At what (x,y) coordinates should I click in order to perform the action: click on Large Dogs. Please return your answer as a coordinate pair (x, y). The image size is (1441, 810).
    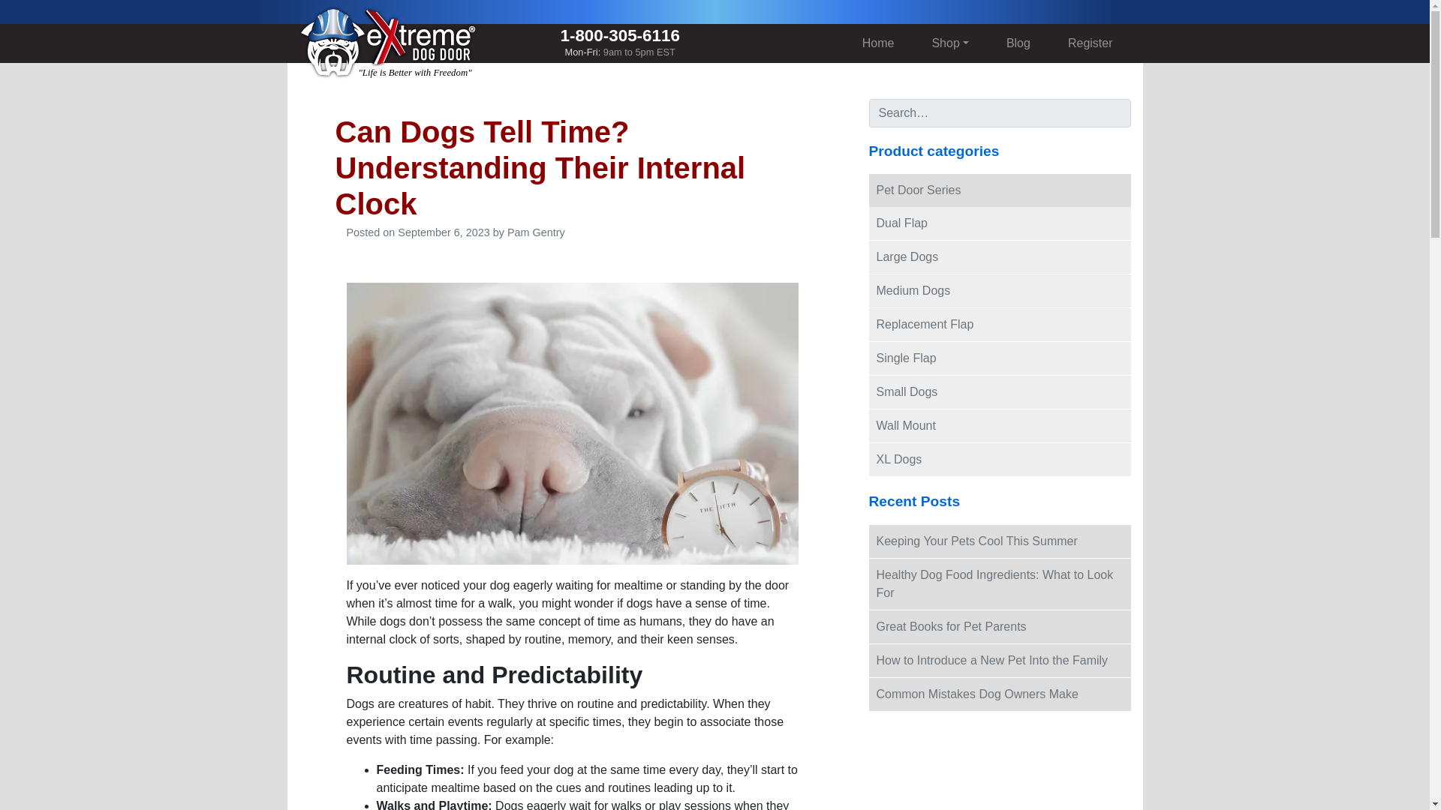
    Looking at the image, I should click on (1000, 256).